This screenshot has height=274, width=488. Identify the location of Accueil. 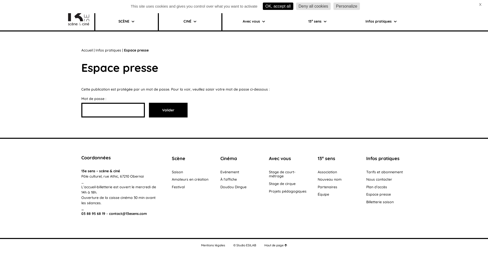
(87, 50).